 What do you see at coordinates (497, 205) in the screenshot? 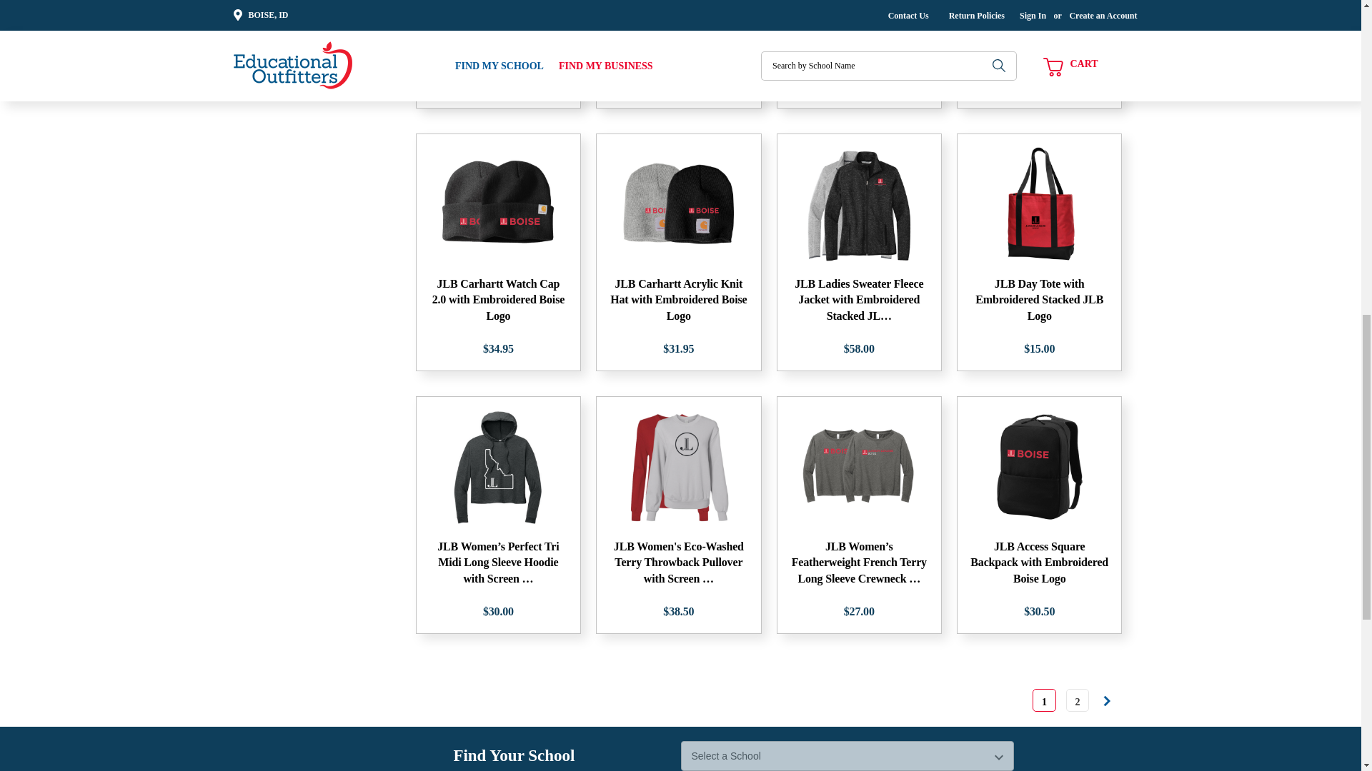
I see `JLB Carhartt Watch Cap 2.0 with Embroidered Boise Logo` at bounding box center [497, 205].